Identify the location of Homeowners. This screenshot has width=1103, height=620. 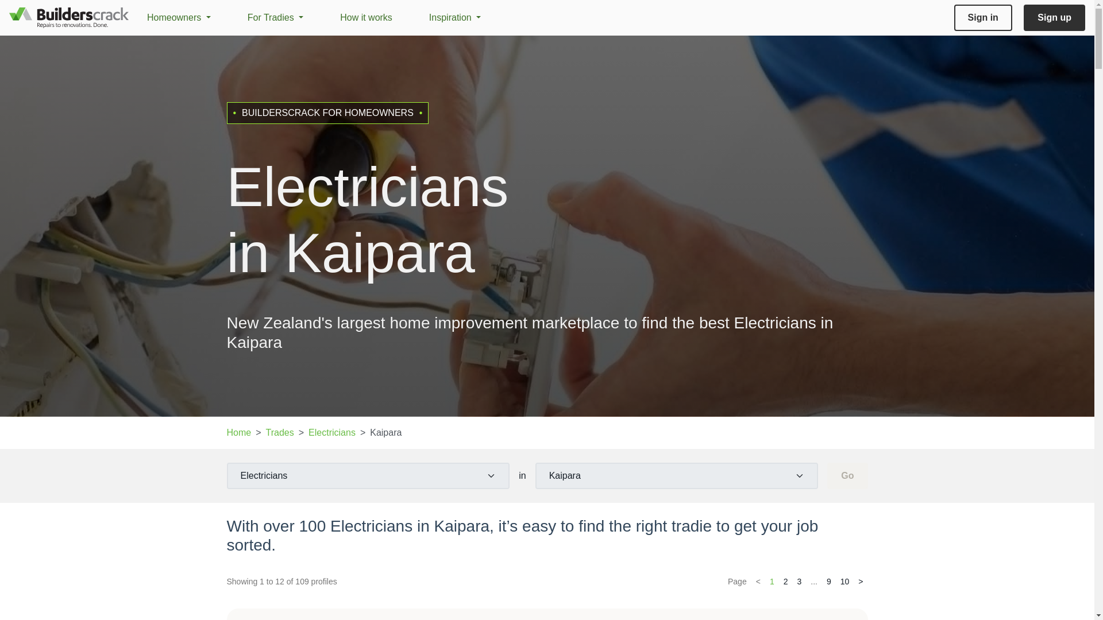
(178, 17).